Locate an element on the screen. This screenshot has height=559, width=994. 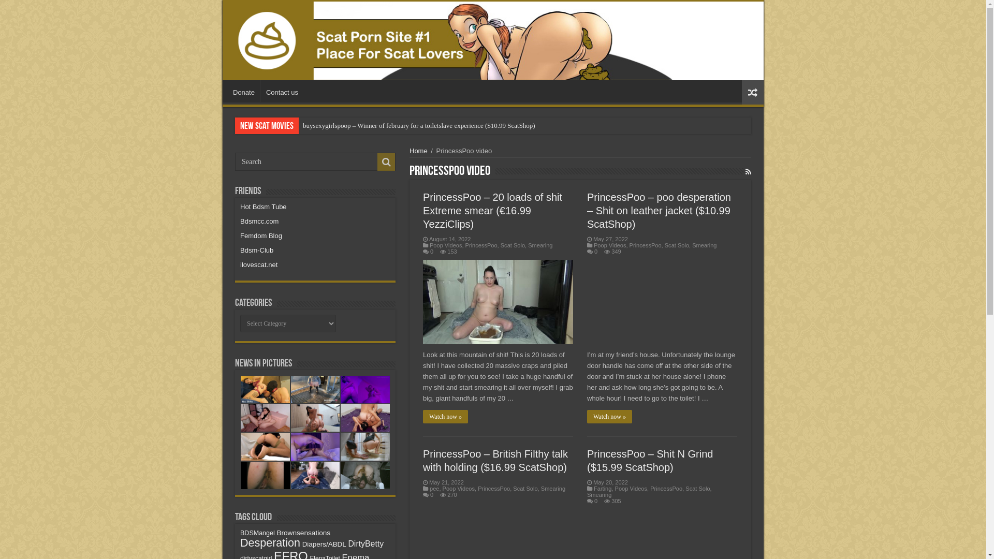
Scat Solo is located at coordinates (677, 245).